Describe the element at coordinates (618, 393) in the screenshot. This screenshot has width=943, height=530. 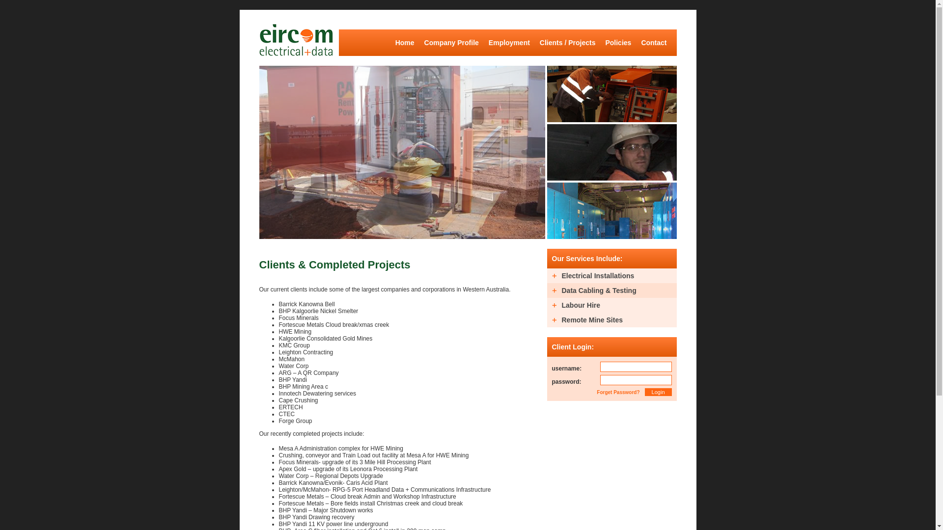
I see `Forget Password?` at that location.